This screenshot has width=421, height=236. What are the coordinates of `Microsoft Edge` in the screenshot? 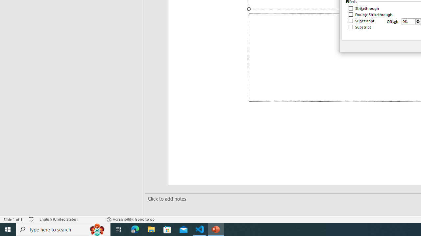 It's located at (135, 229).